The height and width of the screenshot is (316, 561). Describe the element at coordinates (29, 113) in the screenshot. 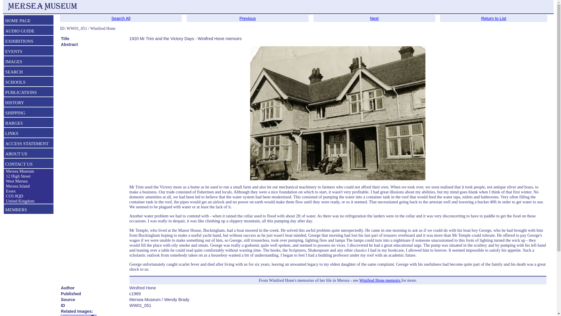

I see `SHIPPING` at that location.